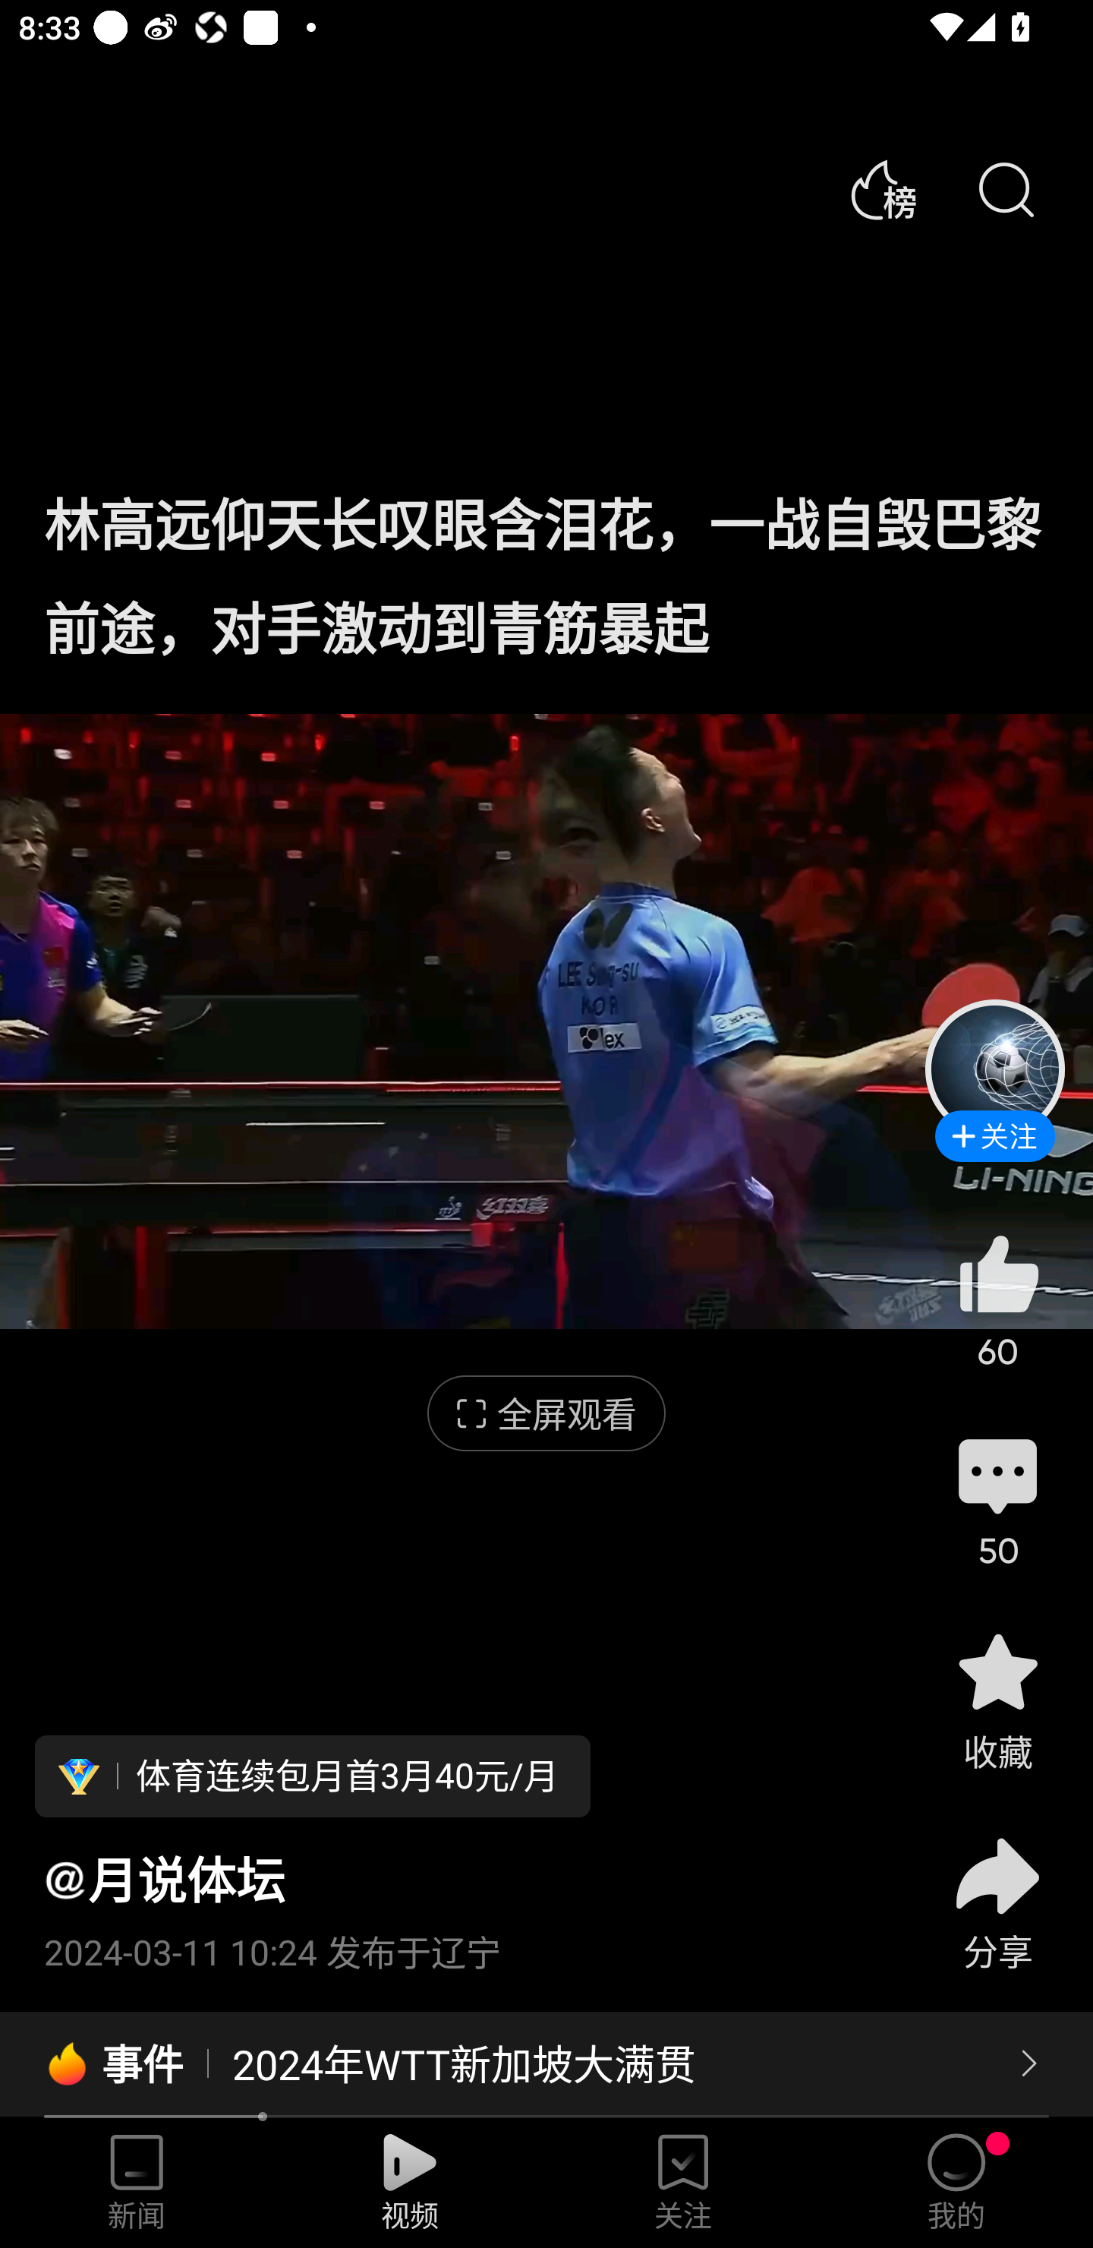 The image size is (1093, 2248). What do you see at coordinates (997, 1300) in the screenshot?
I see `赞 60` at bounding box center [997, 1300].